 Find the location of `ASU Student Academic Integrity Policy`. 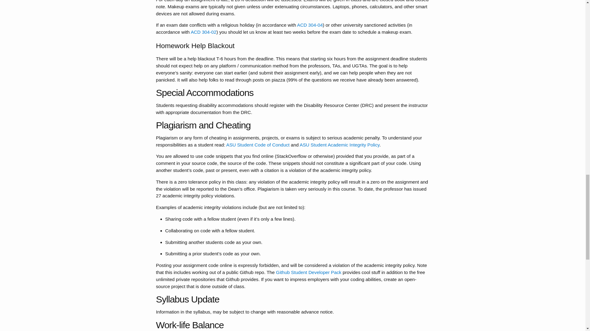

ASU Student Academic Integrity Policy is located at coordinates (339, 145).